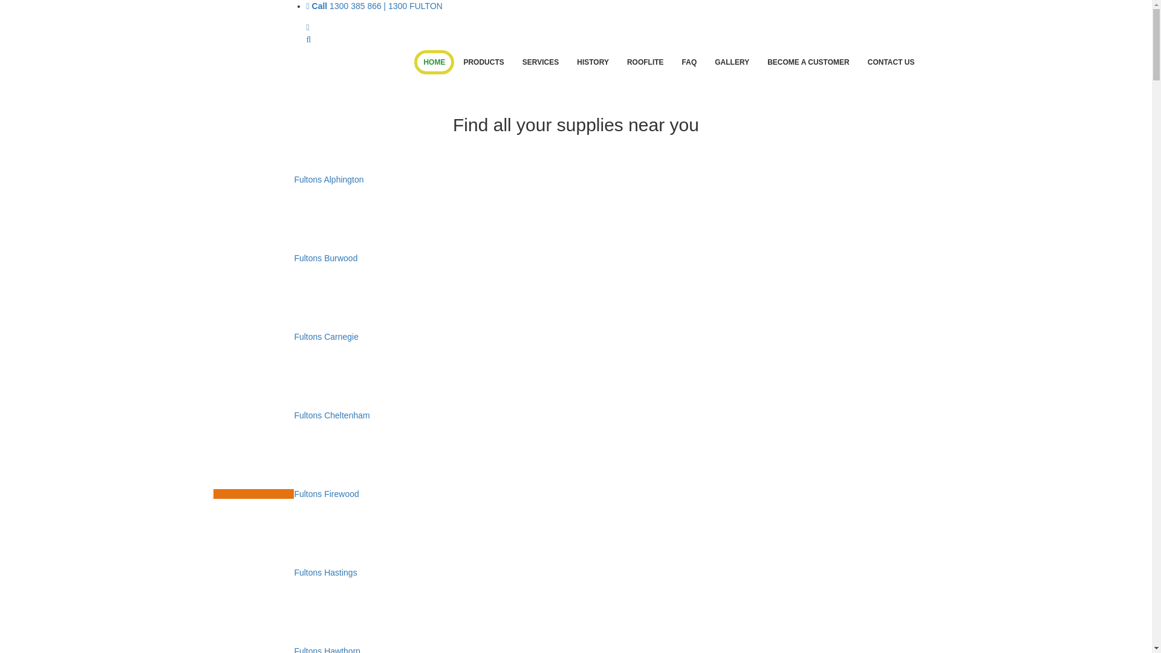 Image resolution: width=1161 pixels, height=653 pixels. I want to click on ROOFLITE, so click(646, 62).